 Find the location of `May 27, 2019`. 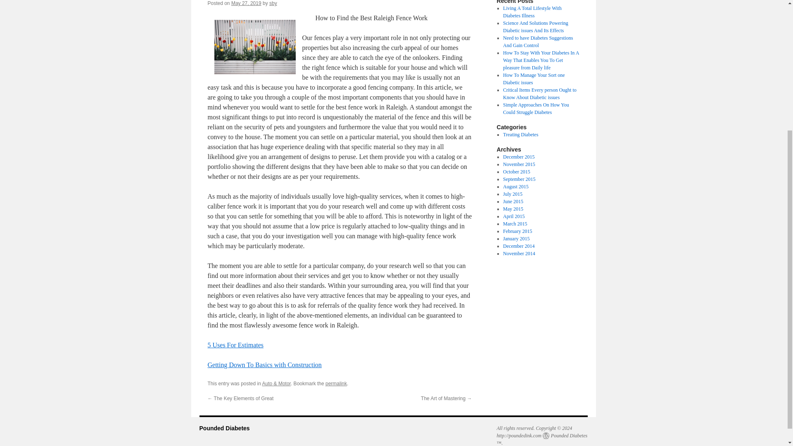

May 27, 2019 is located at coordinates (246, 3).